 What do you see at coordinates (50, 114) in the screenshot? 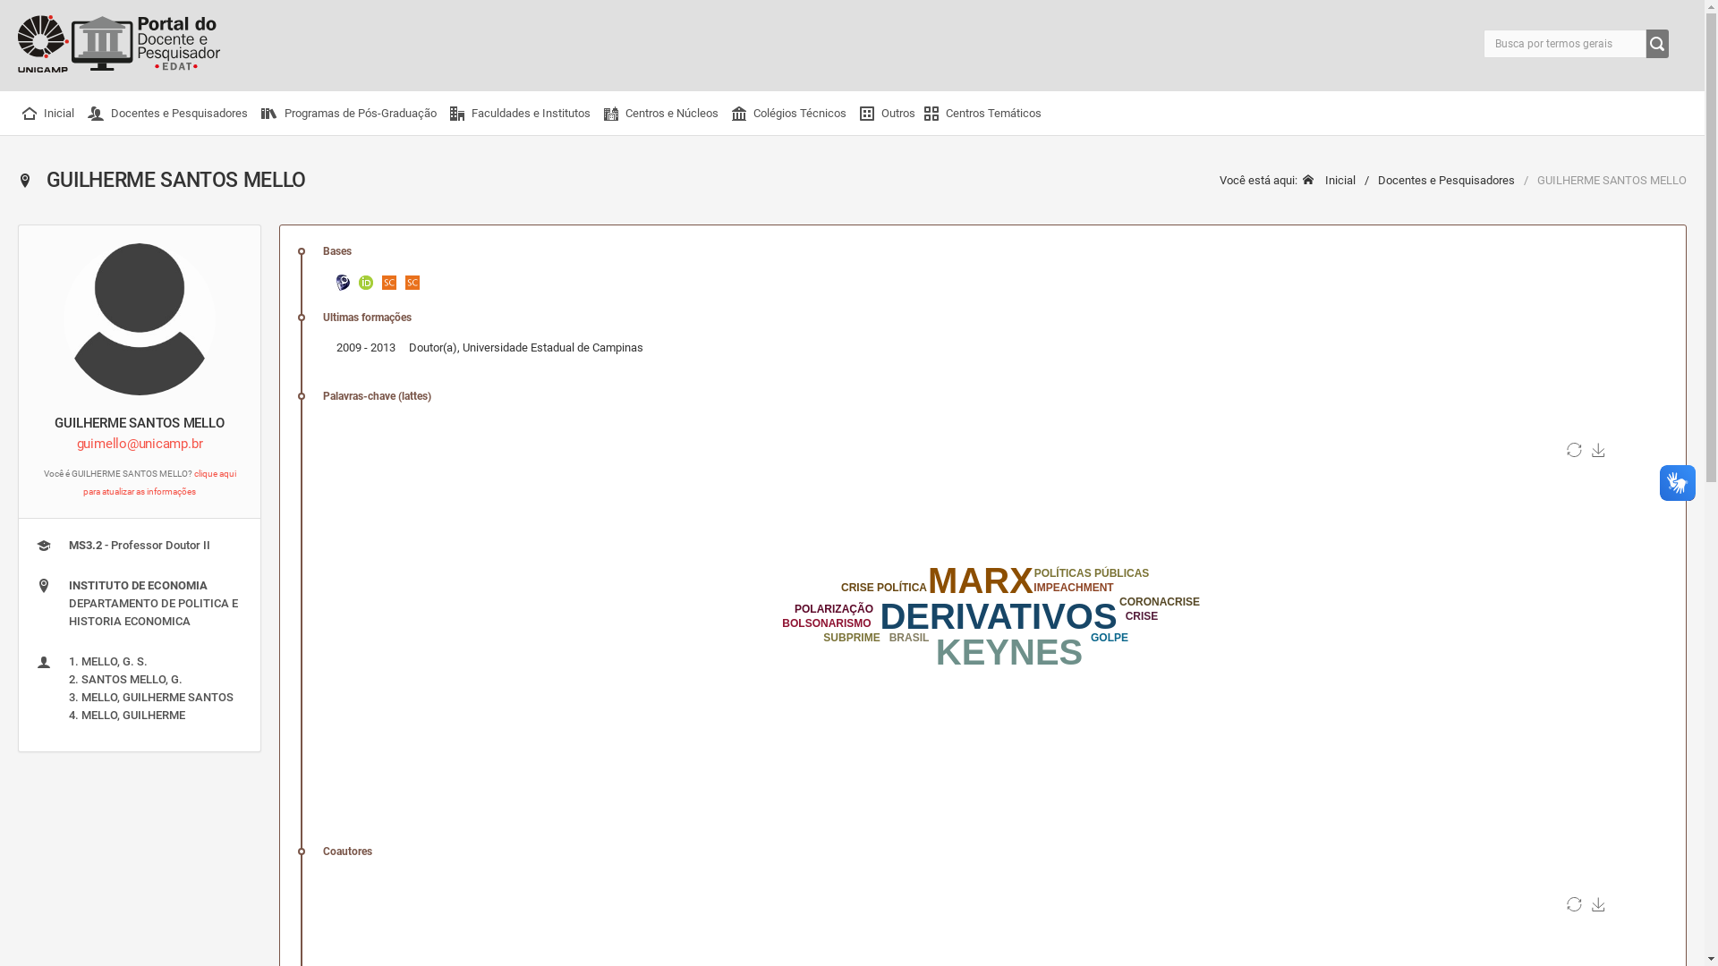
I see `Inicial` at bounding box center [50, 114].